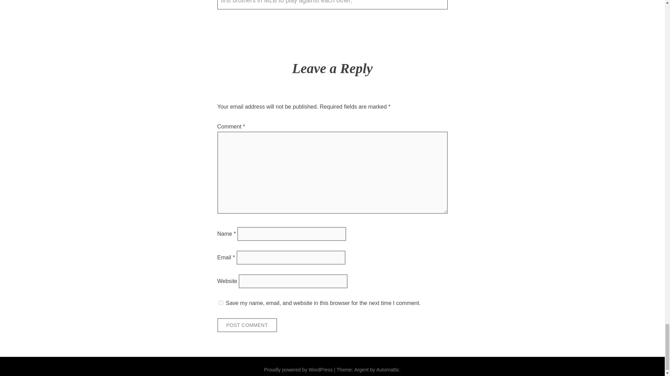 Image resolution: width=670 pixels, height=376 pixels. I want to click on Post Comment, so click(247, 325).